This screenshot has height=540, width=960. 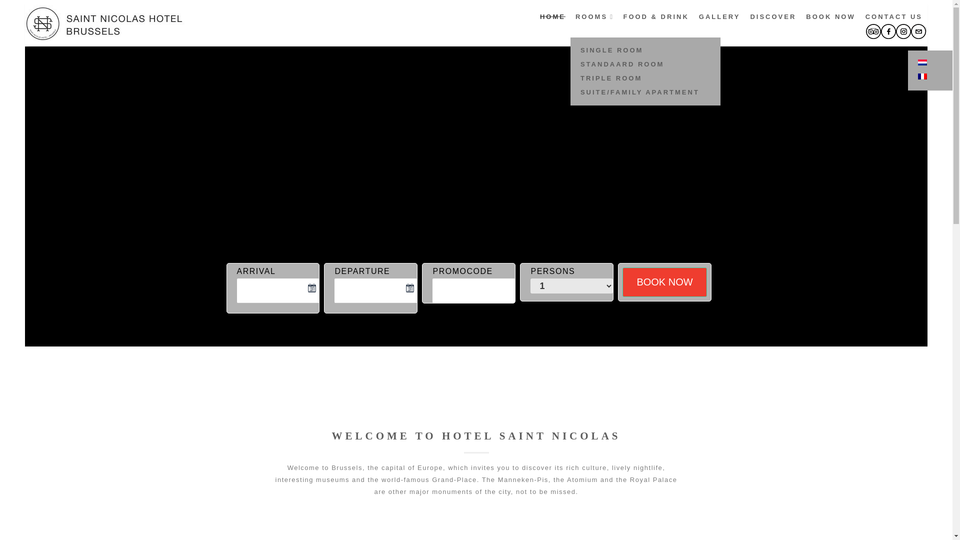 What do you see at coordinates (591, 17) in the screenshot?
I see `ROOMS` at bounding box center [591, 17].